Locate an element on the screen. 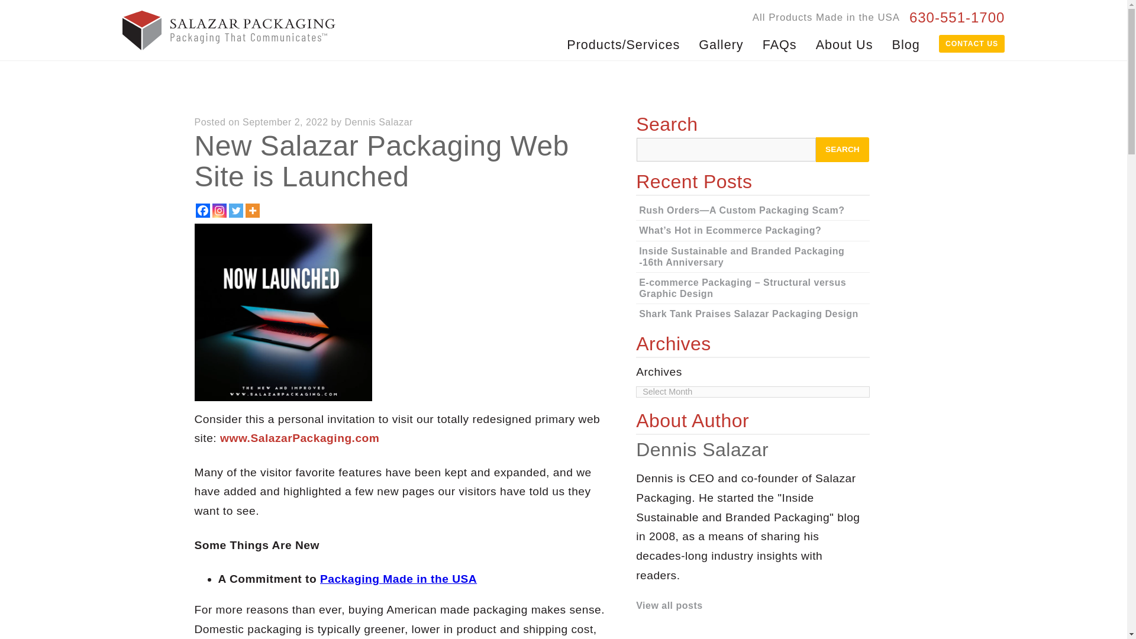 The image size is (1136, 639). Facebook is located at coordinates (202, 211).